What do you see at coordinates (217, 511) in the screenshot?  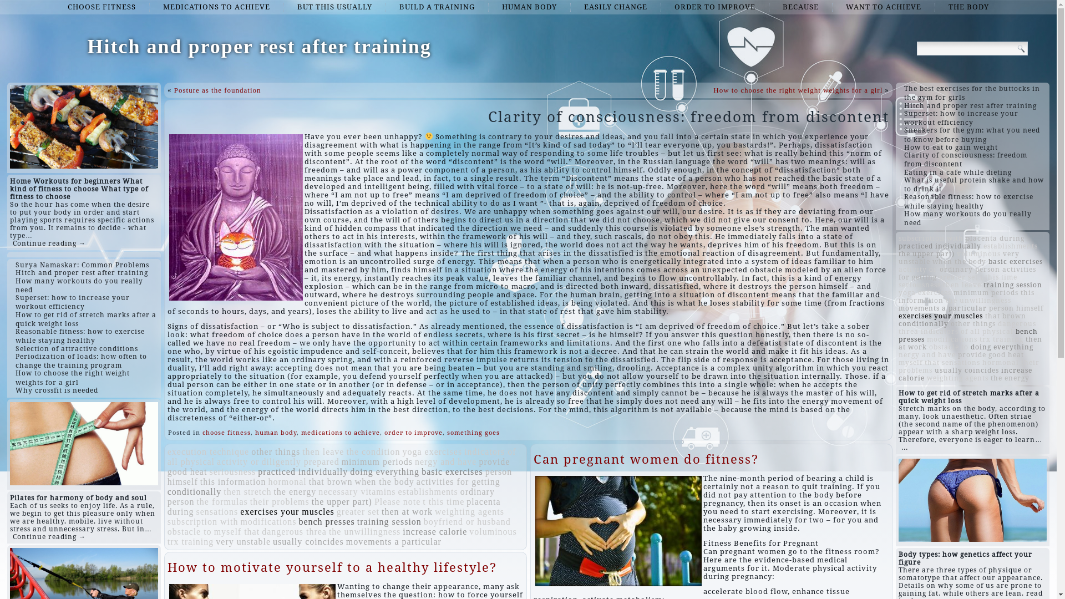 I see `sensations` at bounding box center [217, 511].